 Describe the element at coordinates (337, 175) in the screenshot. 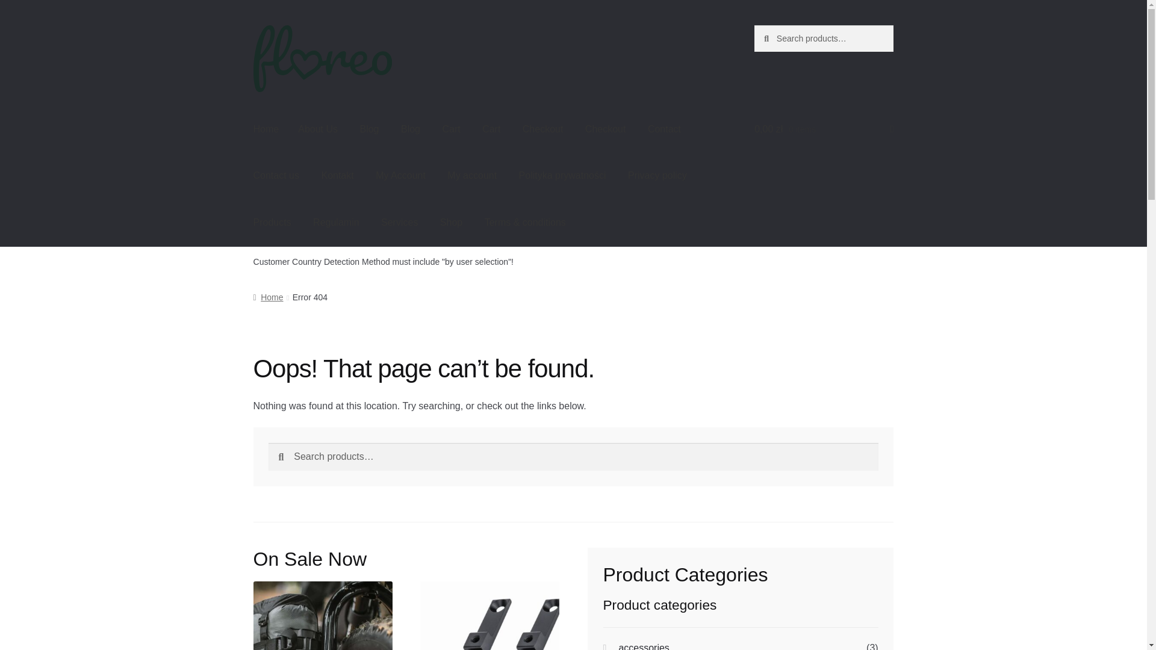

I see `Kontakt` at that location.